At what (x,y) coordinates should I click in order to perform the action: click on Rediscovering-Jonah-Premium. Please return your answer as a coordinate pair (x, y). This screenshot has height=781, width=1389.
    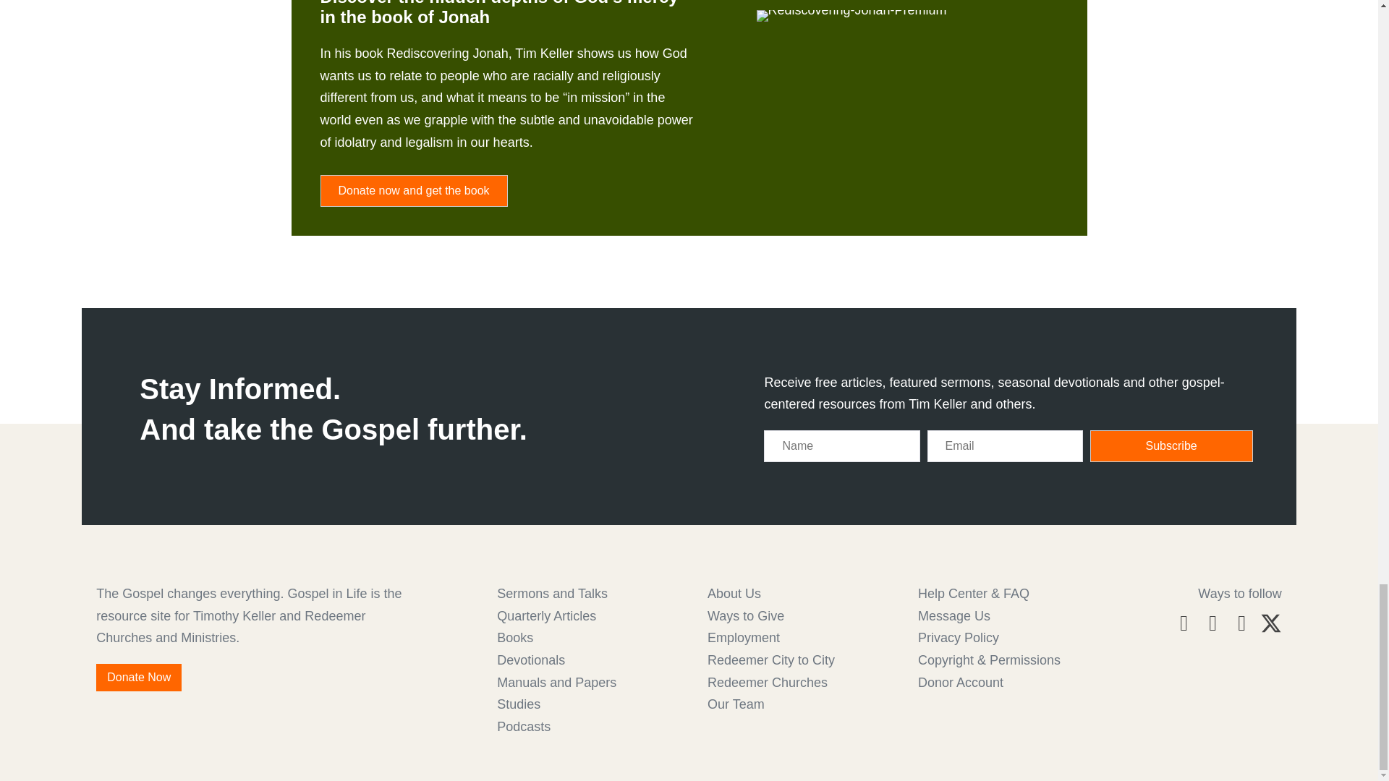
    Looking at the image, I should click on (852, 16).